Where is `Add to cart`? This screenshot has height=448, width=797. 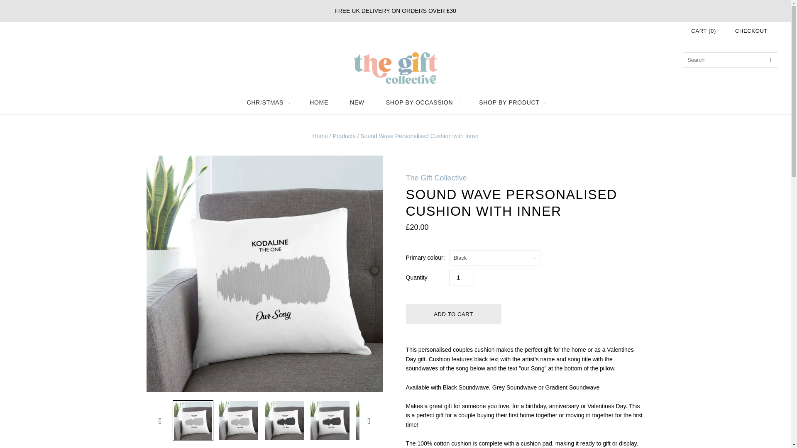
Add to cart is located at coordinates (453, 314).